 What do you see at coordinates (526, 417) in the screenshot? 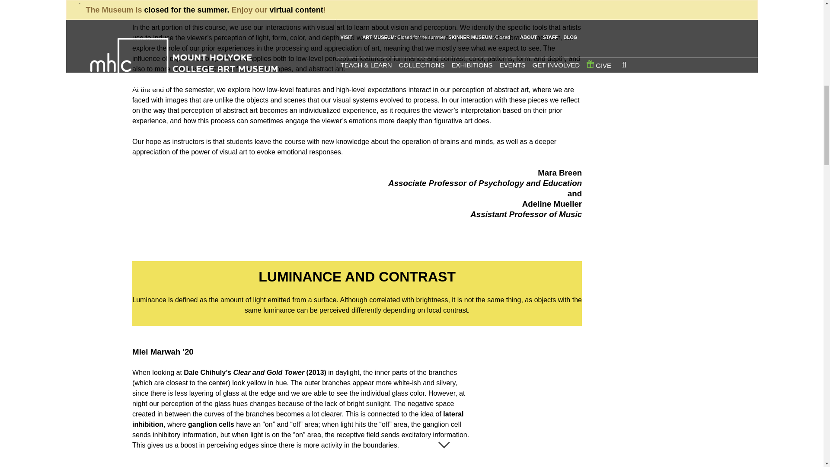
I see `Chihuly, Dale, Clear and Gold Tower` at bounding box center [526, 417].